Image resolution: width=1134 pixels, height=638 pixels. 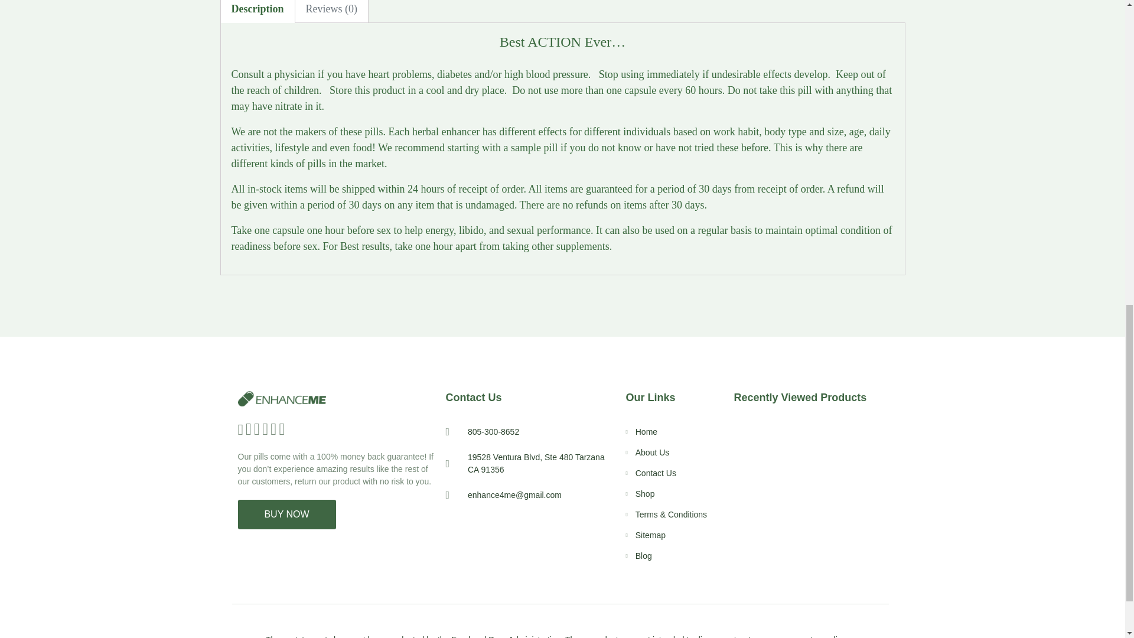 What do you see at coordinates (673, 432) in the screenshot?
I see `Home` at bounding box center [673, 432].